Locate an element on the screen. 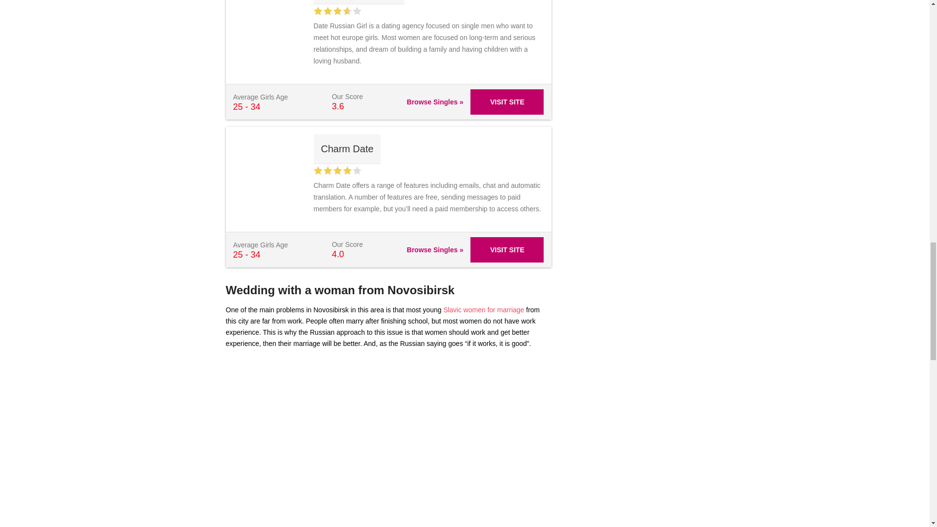 The height and width of the screenshot is (527, 937). Date Russian Girl is located at coordinates (359, 2).